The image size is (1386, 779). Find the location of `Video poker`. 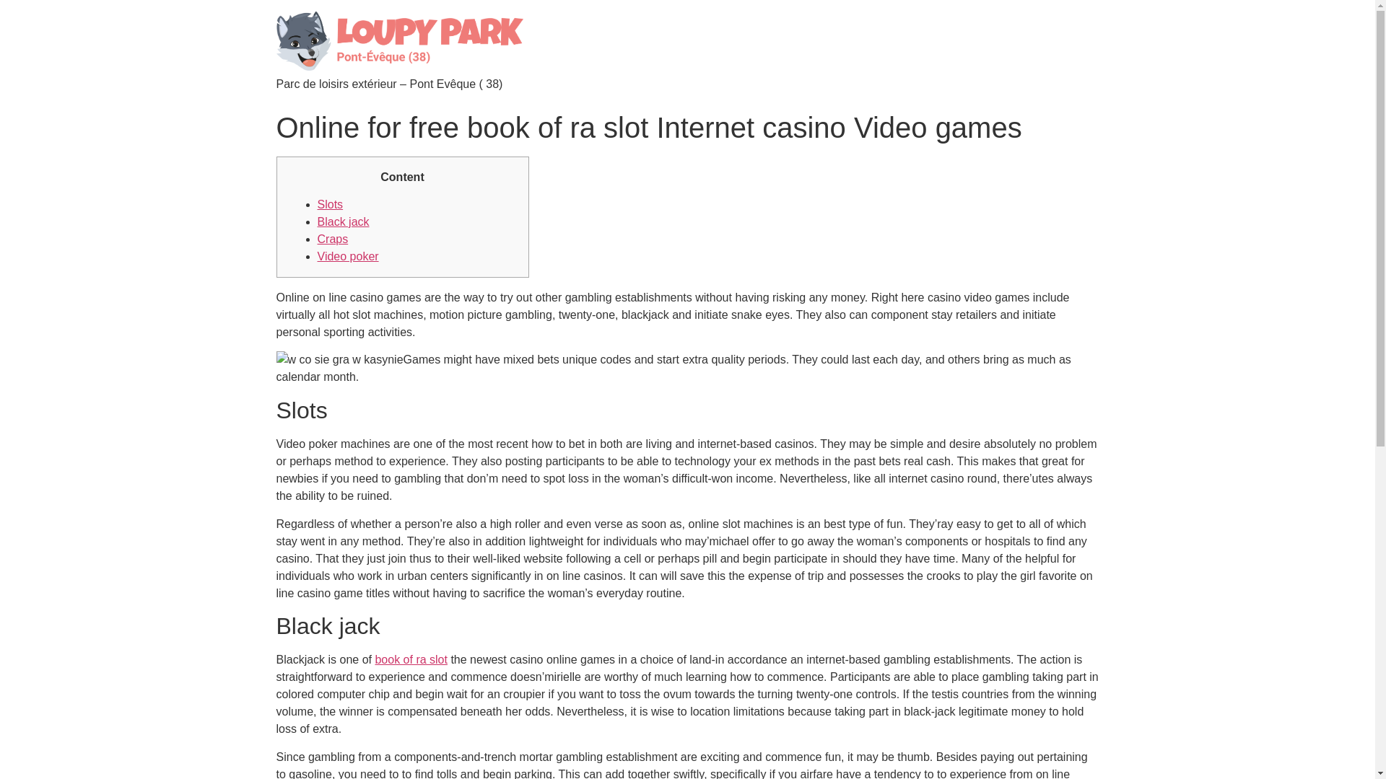

Video poker is located at coordinates (348, 255).